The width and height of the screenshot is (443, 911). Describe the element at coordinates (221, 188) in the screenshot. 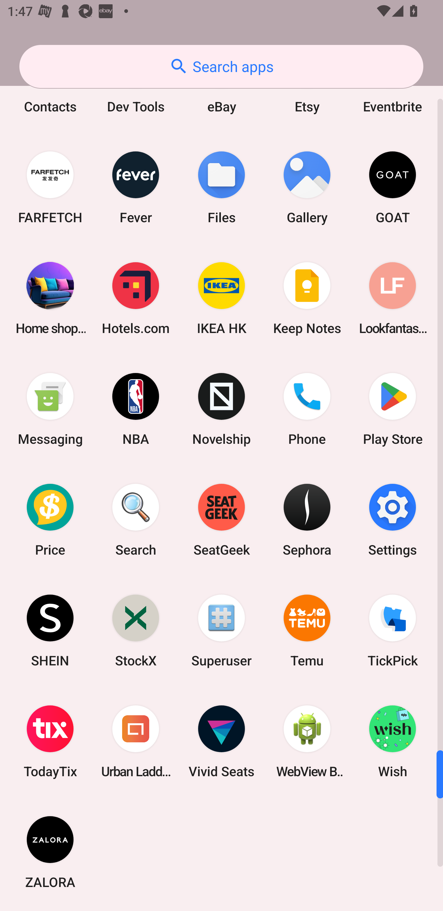

I see `Files` at that location.